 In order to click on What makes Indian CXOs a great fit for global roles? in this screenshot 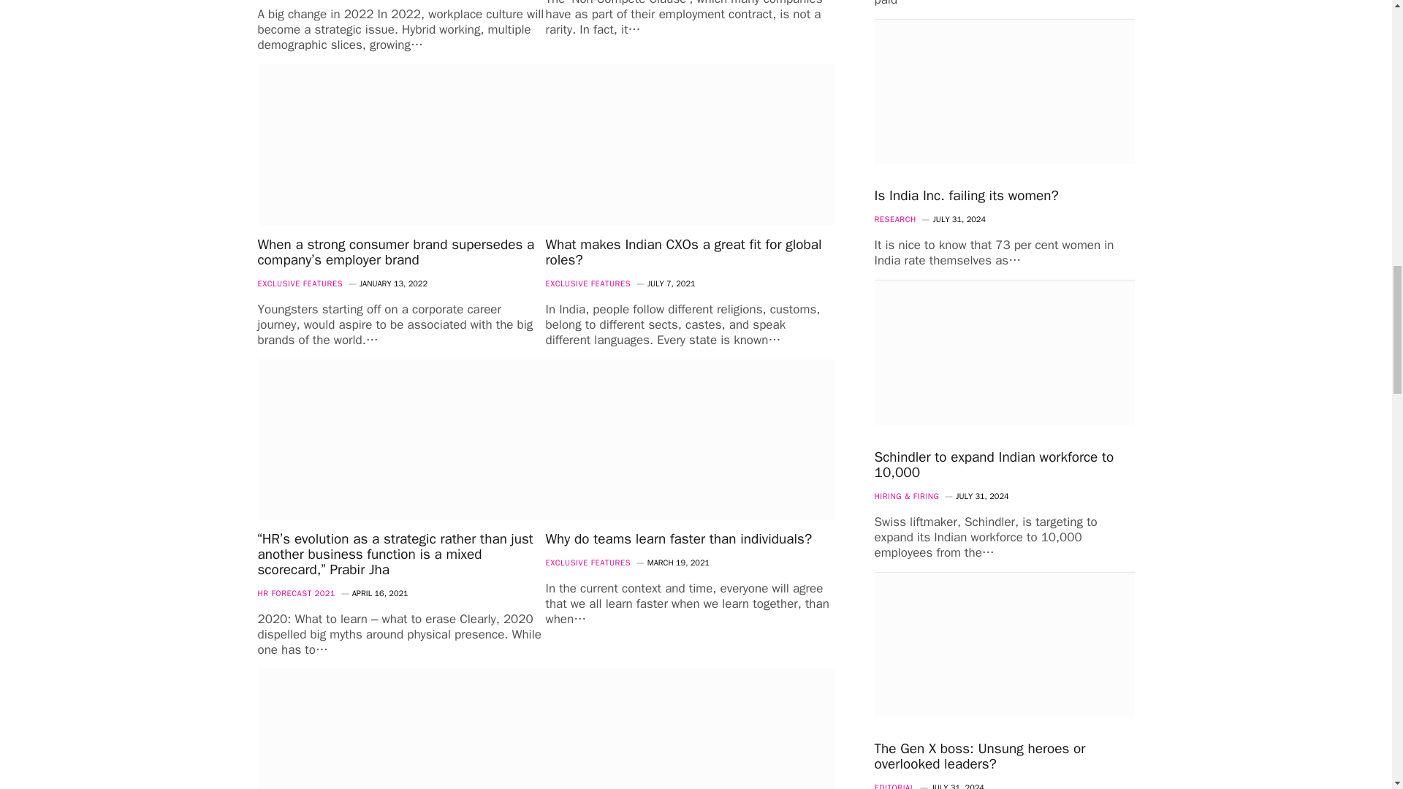, I will do `click(689, 145)`.